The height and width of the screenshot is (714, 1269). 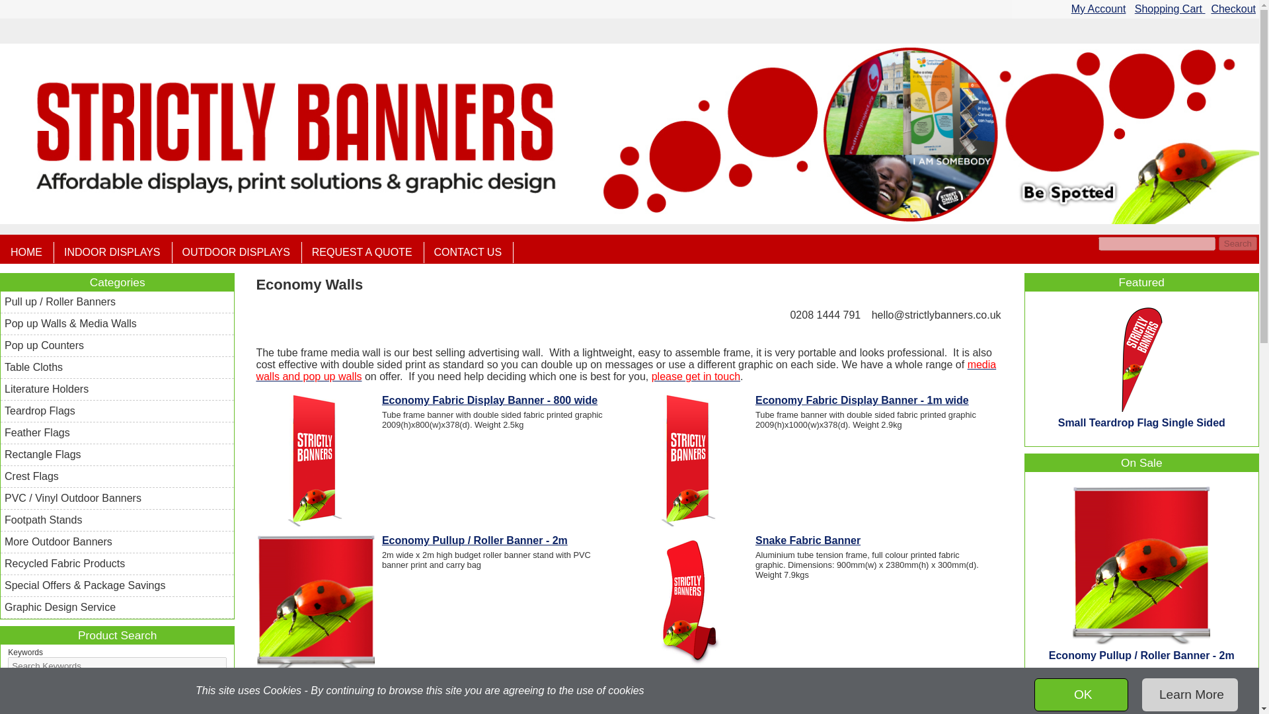 What do you see at coordinates (114, 253) in the screenshot?
I see `INDOOR DISPLAYS` at bounding box center [114, 253].